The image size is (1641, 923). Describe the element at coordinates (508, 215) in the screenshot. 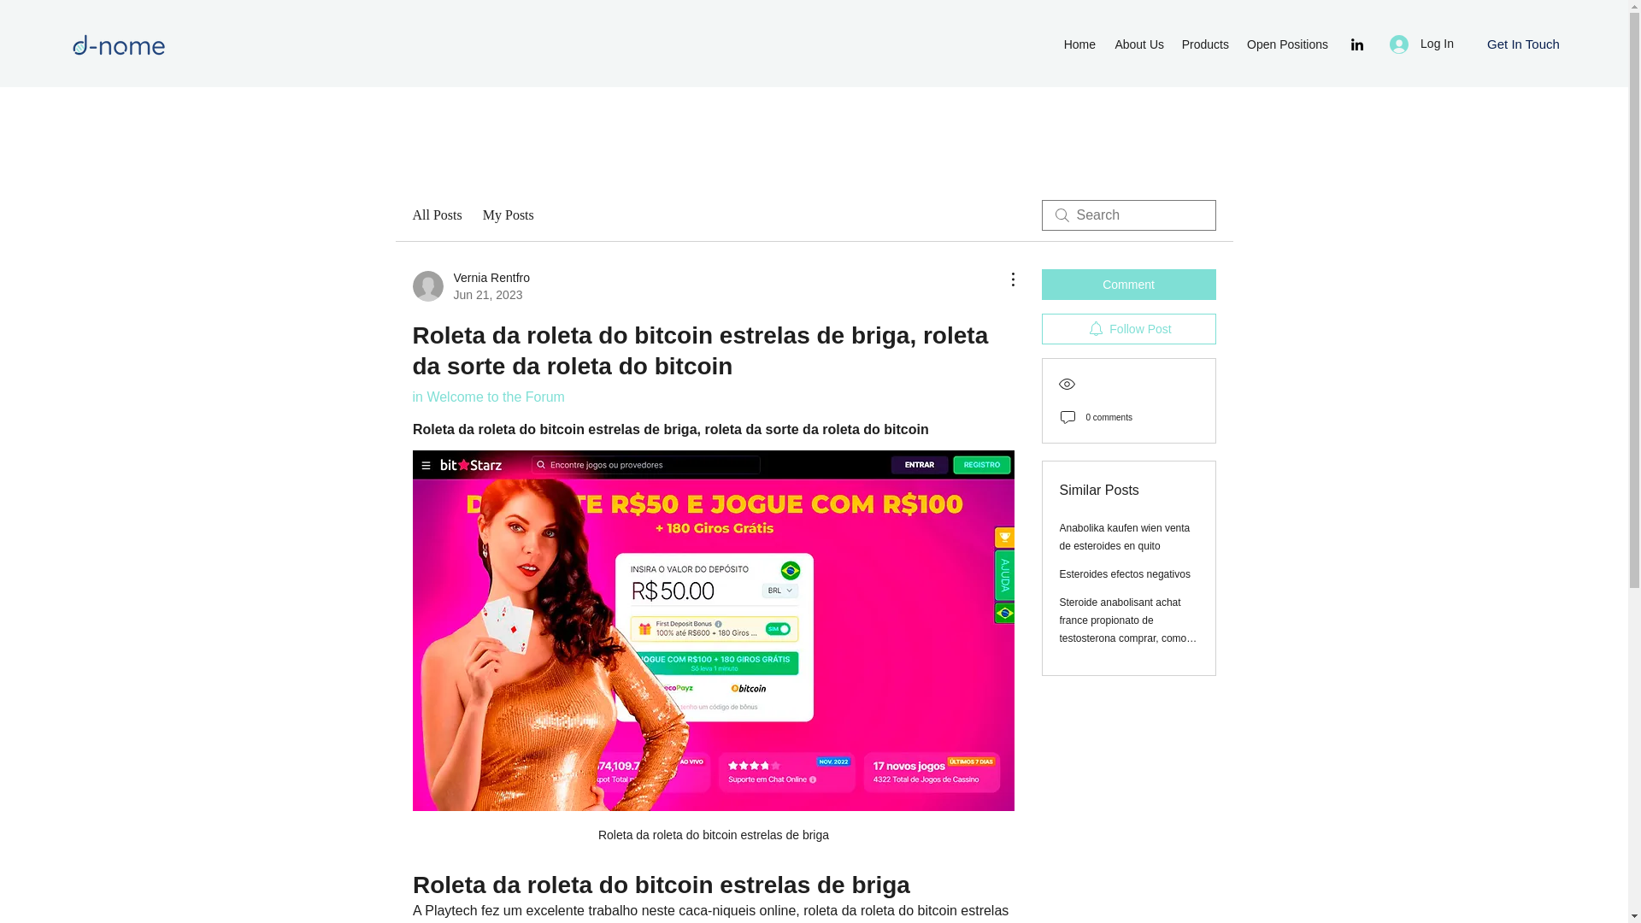

I see `My Posts` at that location.